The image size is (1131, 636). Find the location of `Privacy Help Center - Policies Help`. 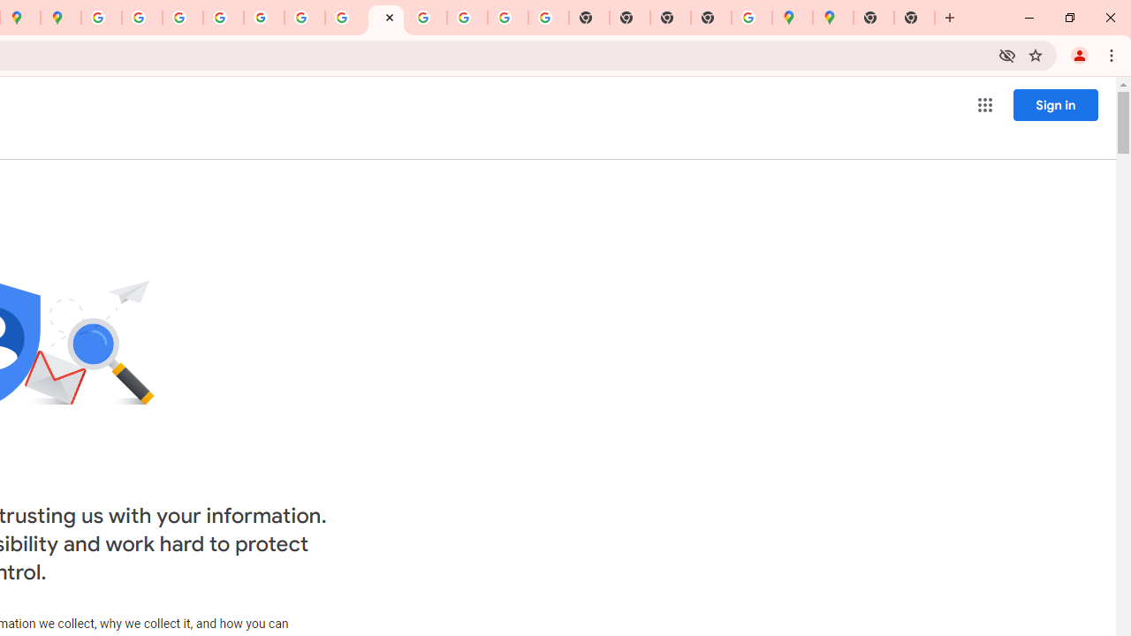

Privacy Help Center - Policies Help is located at coordinates (183, 18).